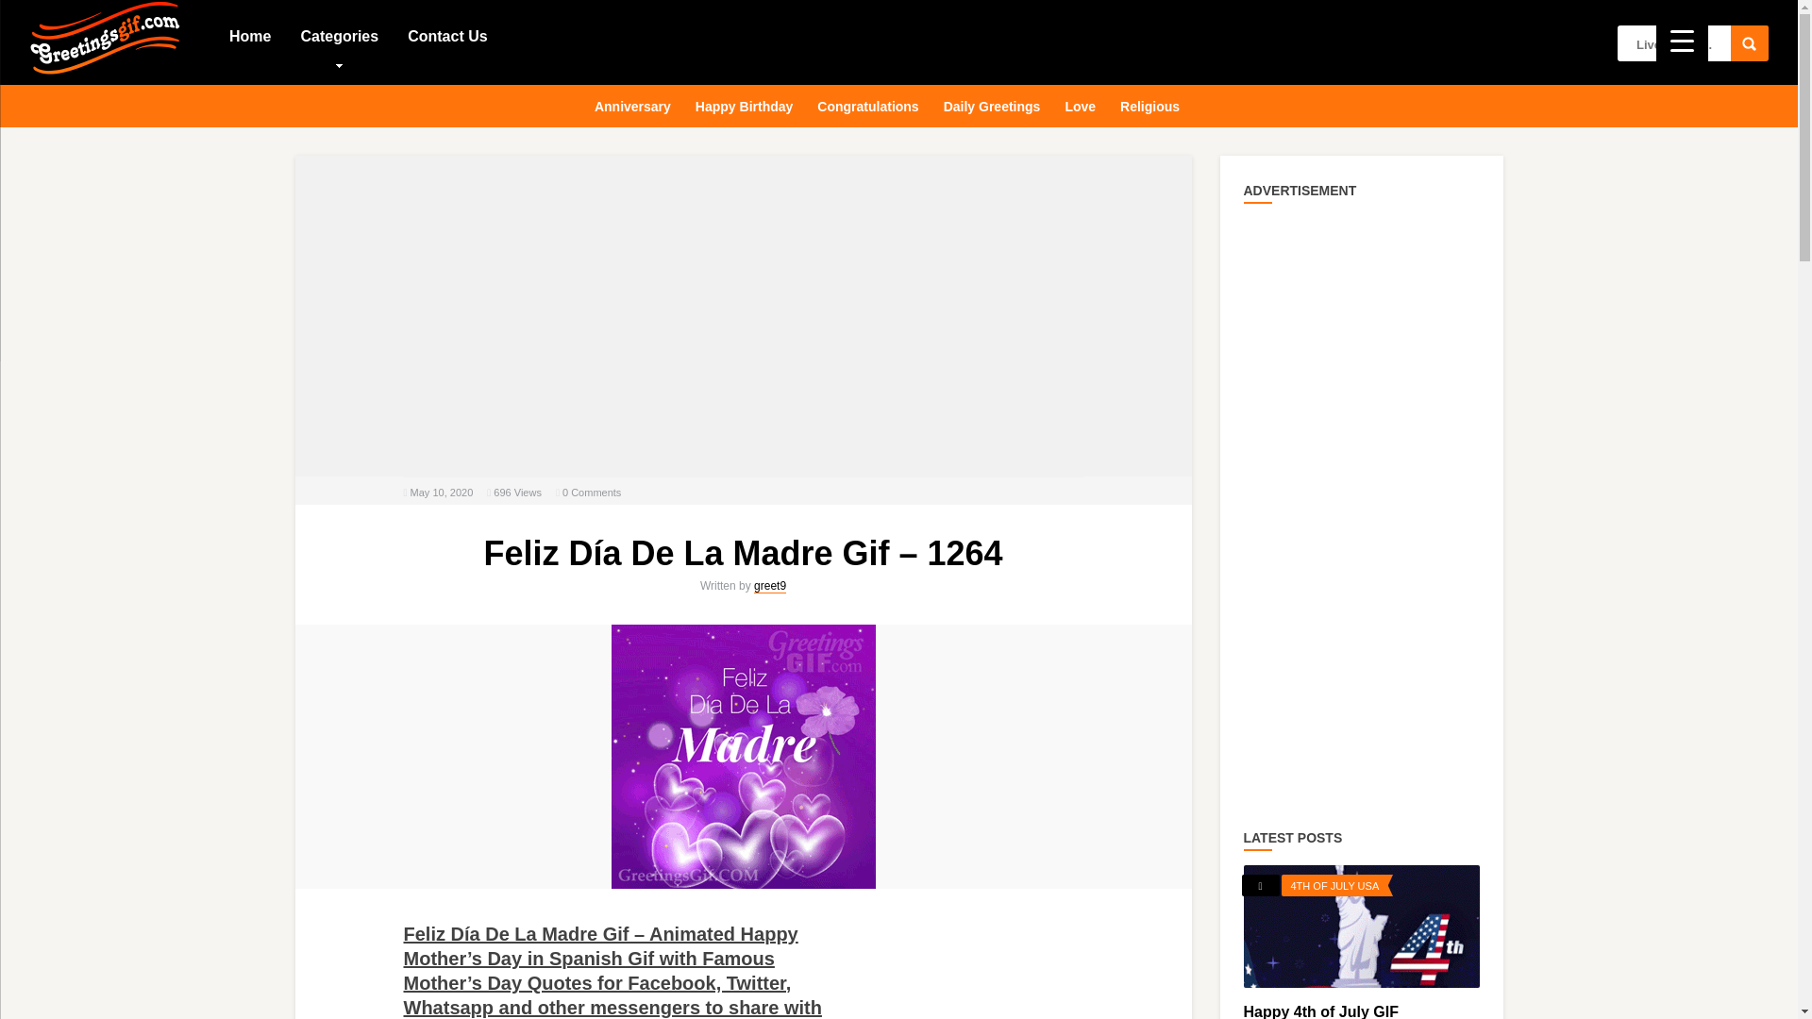  I want to click on Search, so click(1749, 43).